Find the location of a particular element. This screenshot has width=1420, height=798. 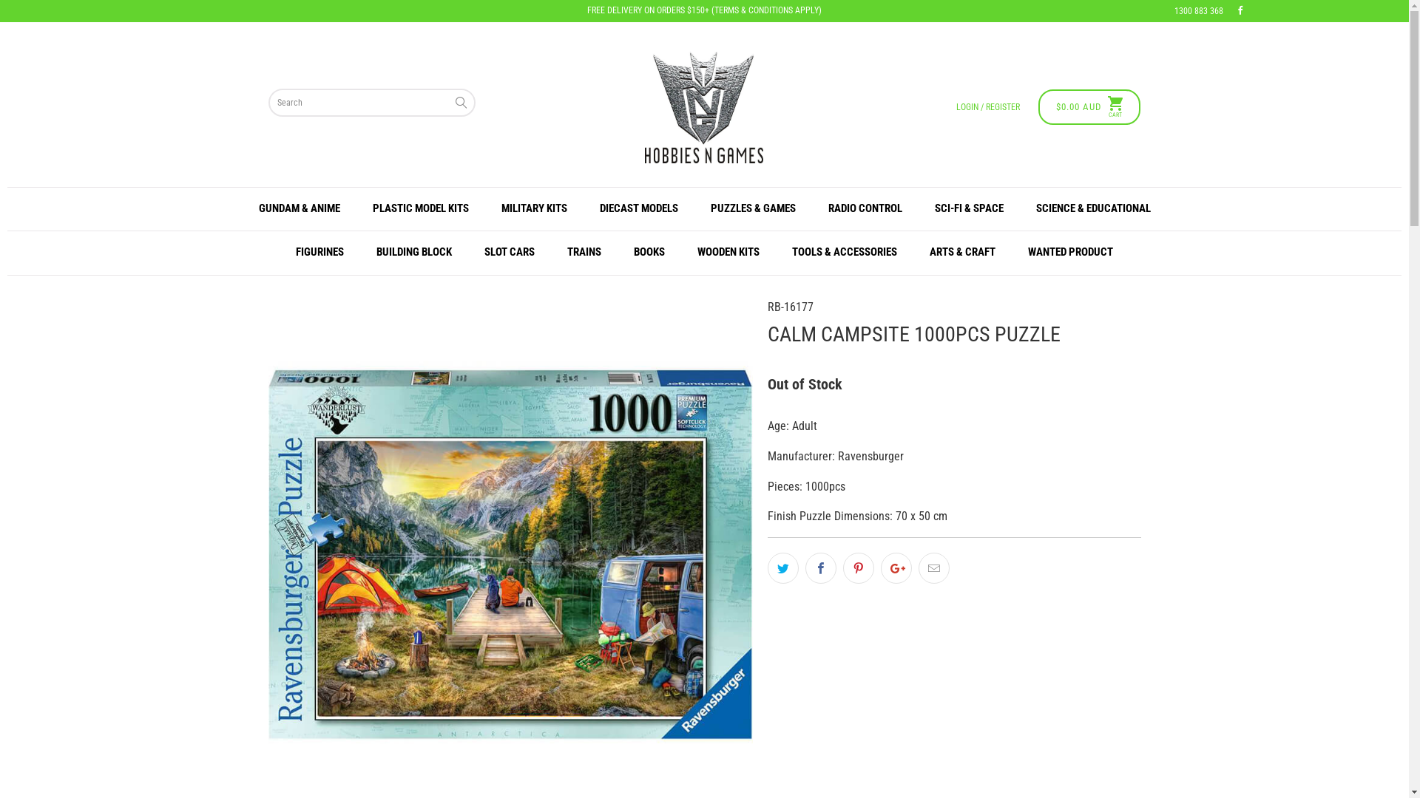

TRAINS is located at coordinates (584, 253).